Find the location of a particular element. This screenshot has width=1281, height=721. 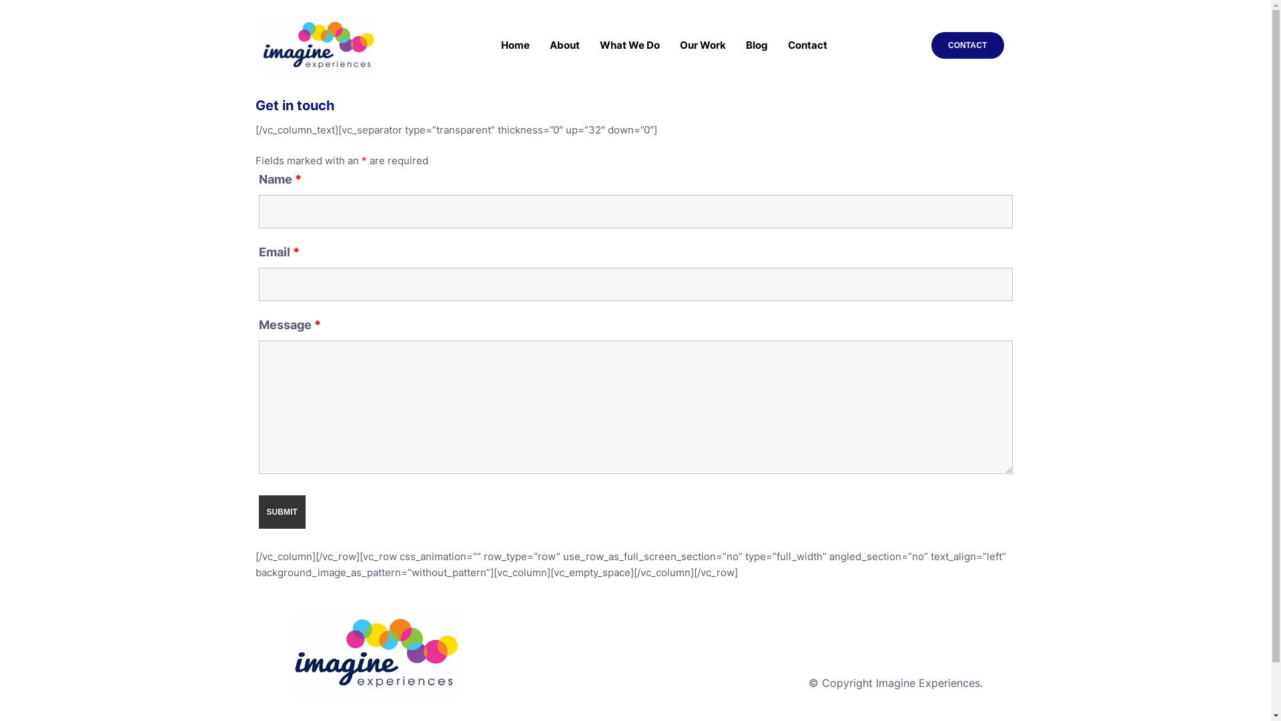

About is located at coordinates (564, 45).